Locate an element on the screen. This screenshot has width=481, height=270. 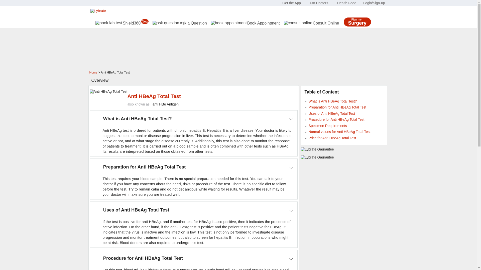
Ask a Question is located at coordinates (179, 23).